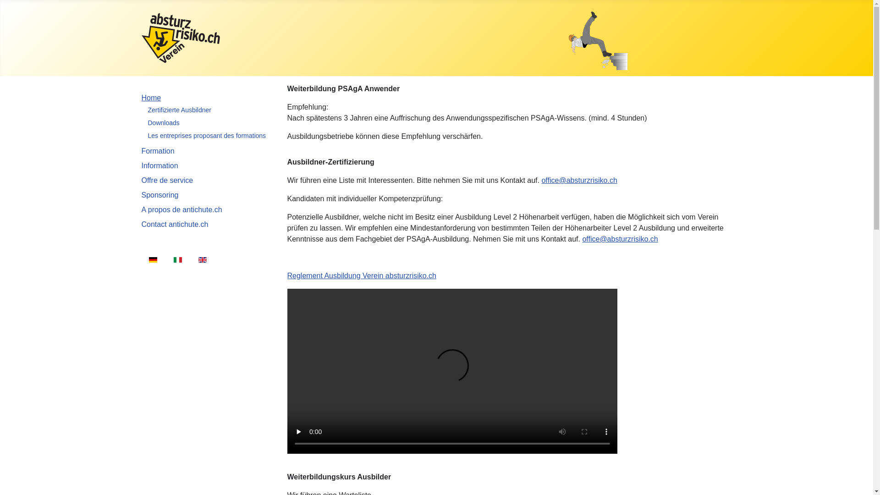 This screenshot has height=495, width=880. What do you see at coordinates (620, 239) in the screenshot?
I see `office@absturzrisiko.ch` at bounding box center [620, 239].